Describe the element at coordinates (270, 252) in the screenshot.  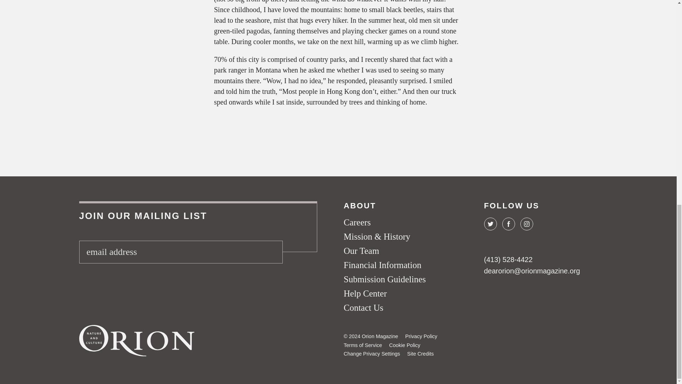
I see `SIGN UP` at that location.